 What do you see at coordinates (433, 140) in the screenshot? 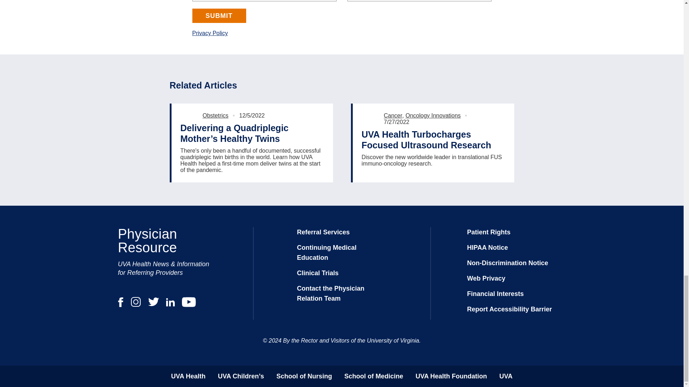
I see `UVA Health Turbocharges Focused Ultrasound Research` at bounding box center [433, 140].